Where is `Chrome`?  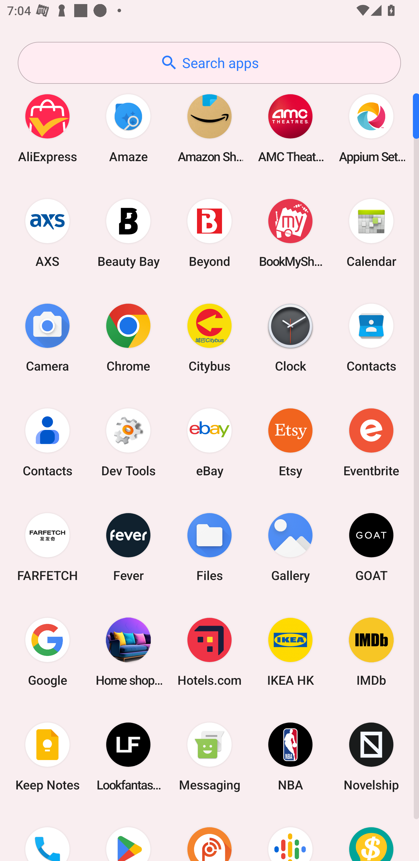
Chrome is located at coordinates (128, 337).